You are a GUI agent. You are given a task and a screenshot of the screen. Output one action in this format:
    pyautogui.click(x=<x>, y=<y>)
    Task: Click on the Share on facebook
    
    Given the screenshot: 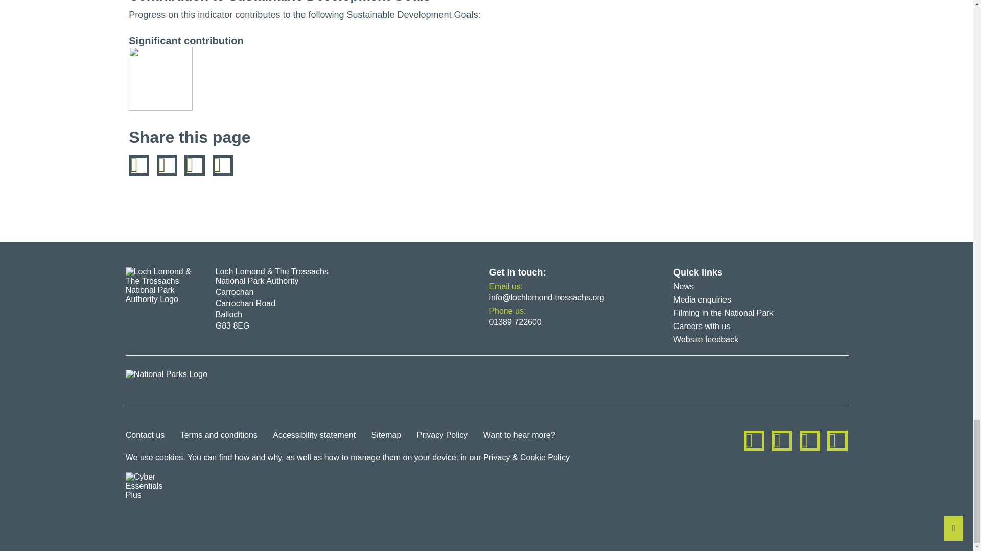 What is the action you would take?
    pyautogui.click(x=138, y=165)
    